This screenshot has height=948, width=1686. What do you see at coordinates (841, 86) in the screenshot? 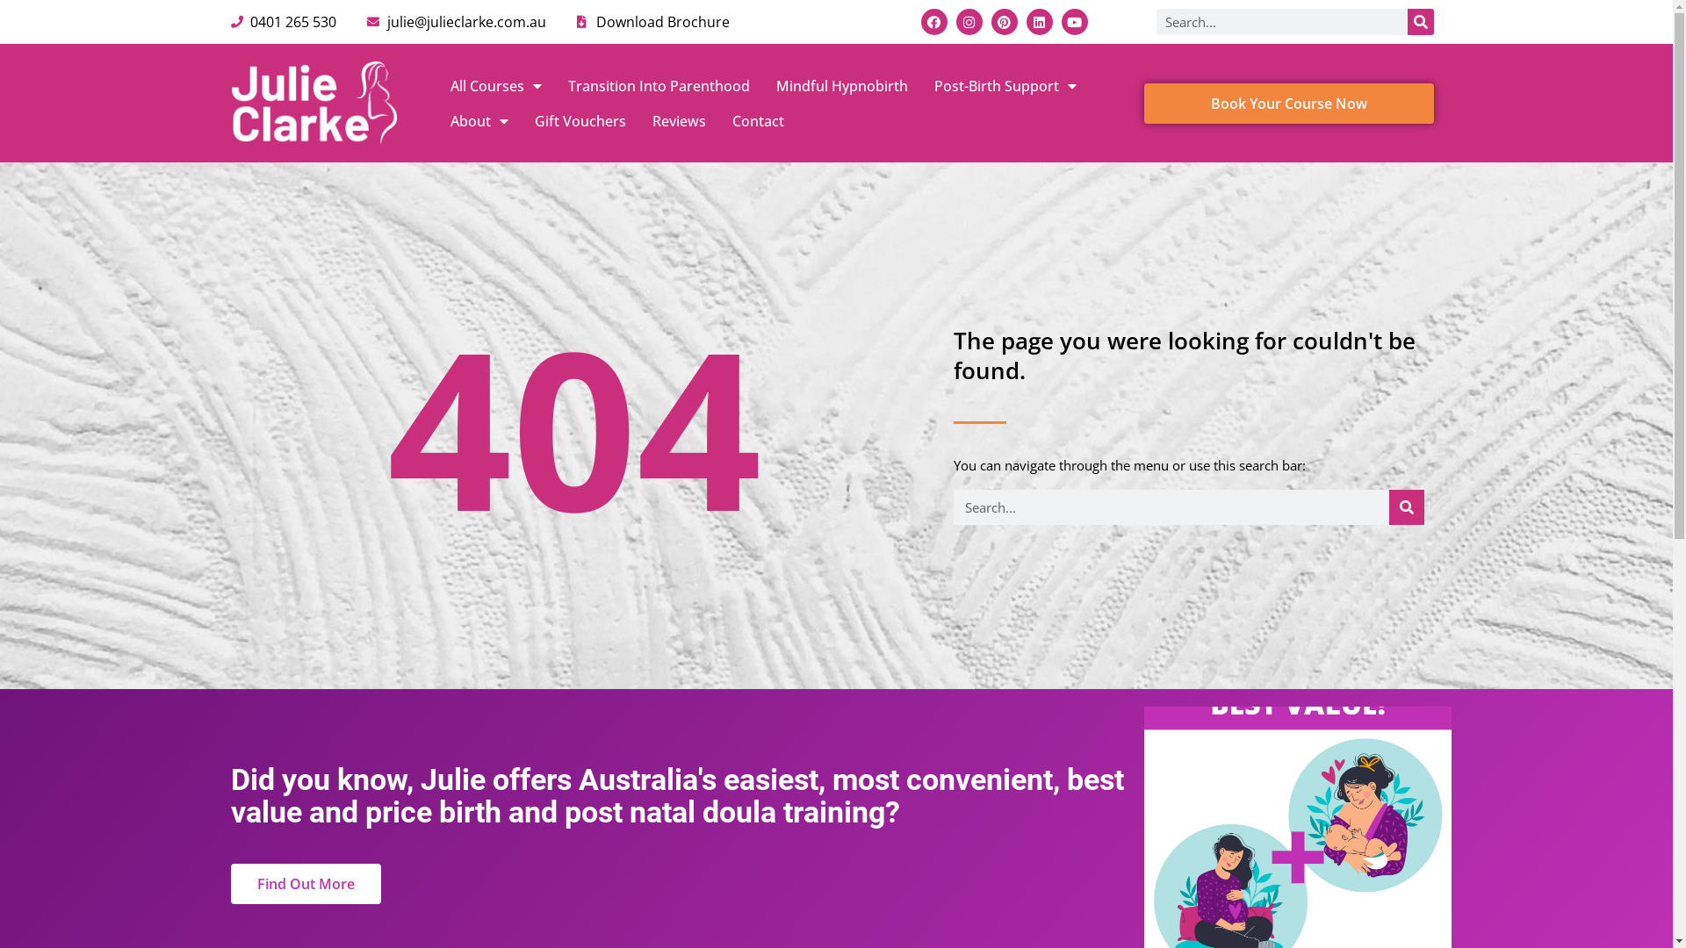
I see `Mindful Hypnobirth` at bounding box center [841, 86].